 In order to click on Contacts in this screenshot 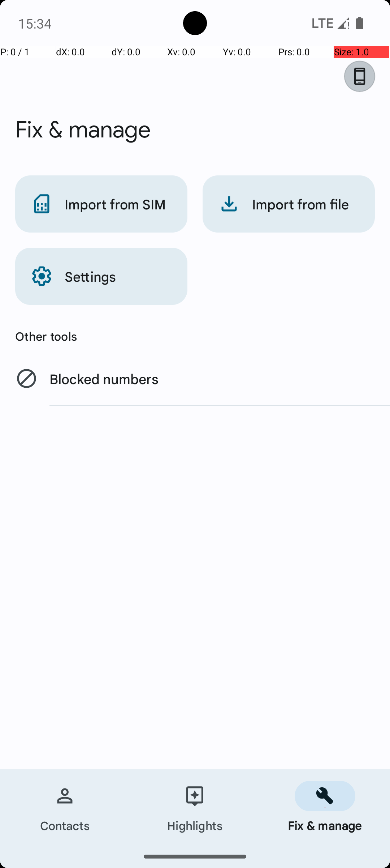, I will do `click(65, 807)`.